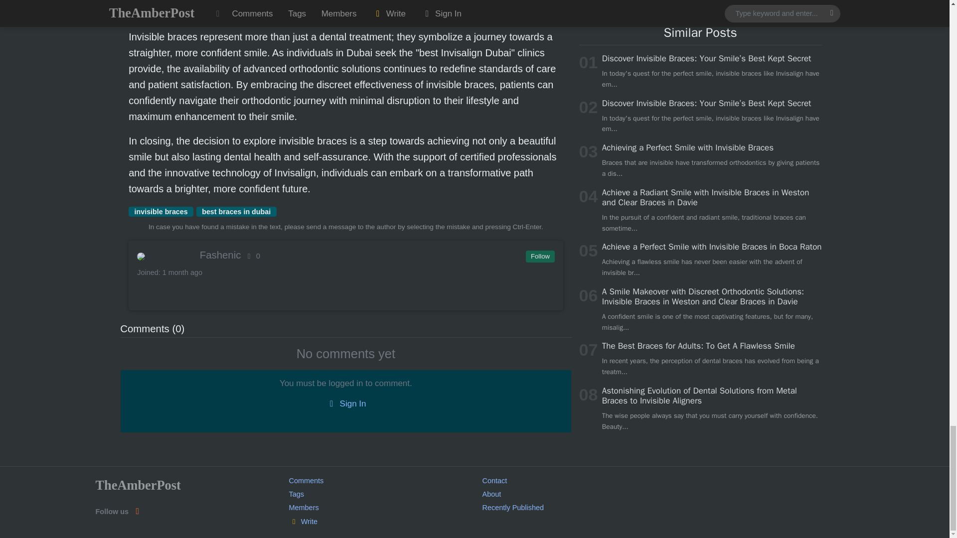  I want to click on Comments, so click(306, 480).